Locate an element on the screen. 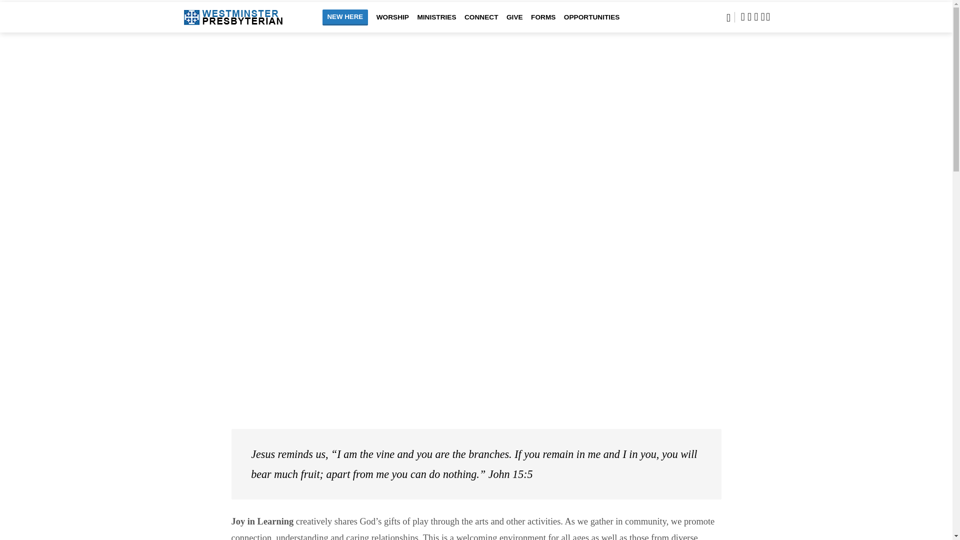  WORSHIP is located at coordinates (392, 23).